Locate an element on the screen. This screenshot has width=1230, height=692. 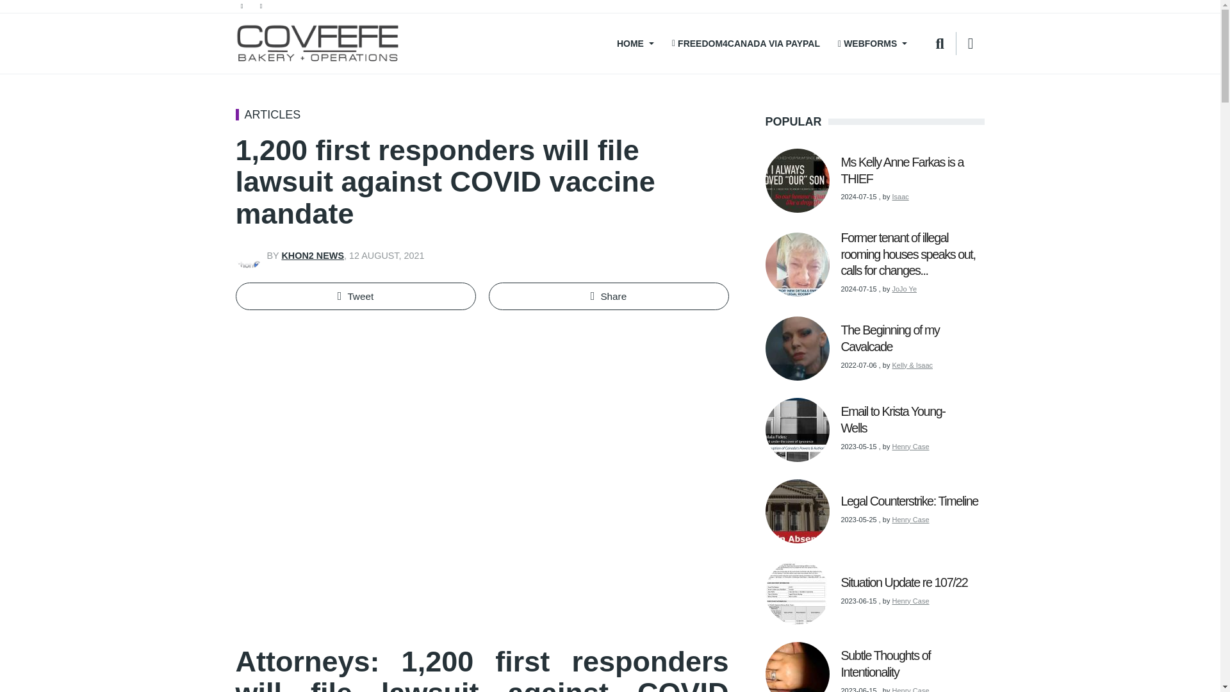
Donate to the Independent Ontario Advocacy Group via PayPal is located at coordinates (746, 44).